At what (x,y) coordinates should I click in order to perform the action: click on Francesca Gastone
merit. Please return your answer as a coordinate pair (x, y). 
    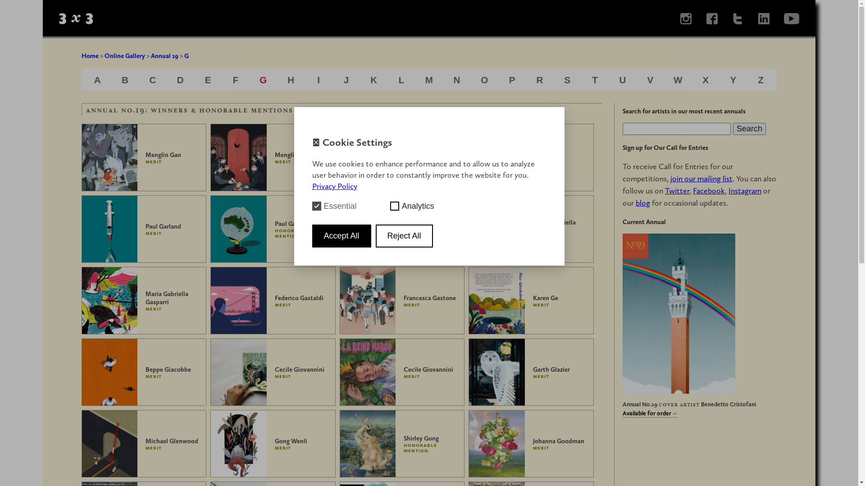
    Looking at the image, I should click on (402, 301).